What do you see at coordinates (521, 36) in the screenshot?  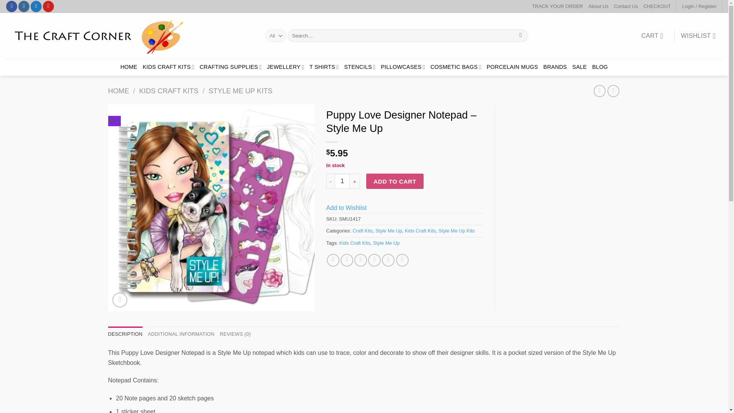 I see `Search` at bounding box center [521, 36].